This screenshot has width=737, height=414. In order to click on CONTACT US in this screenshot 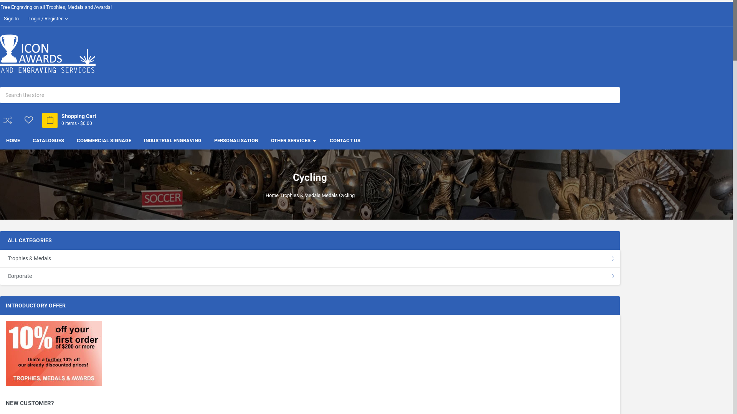, I will do `click(345, 141)`.